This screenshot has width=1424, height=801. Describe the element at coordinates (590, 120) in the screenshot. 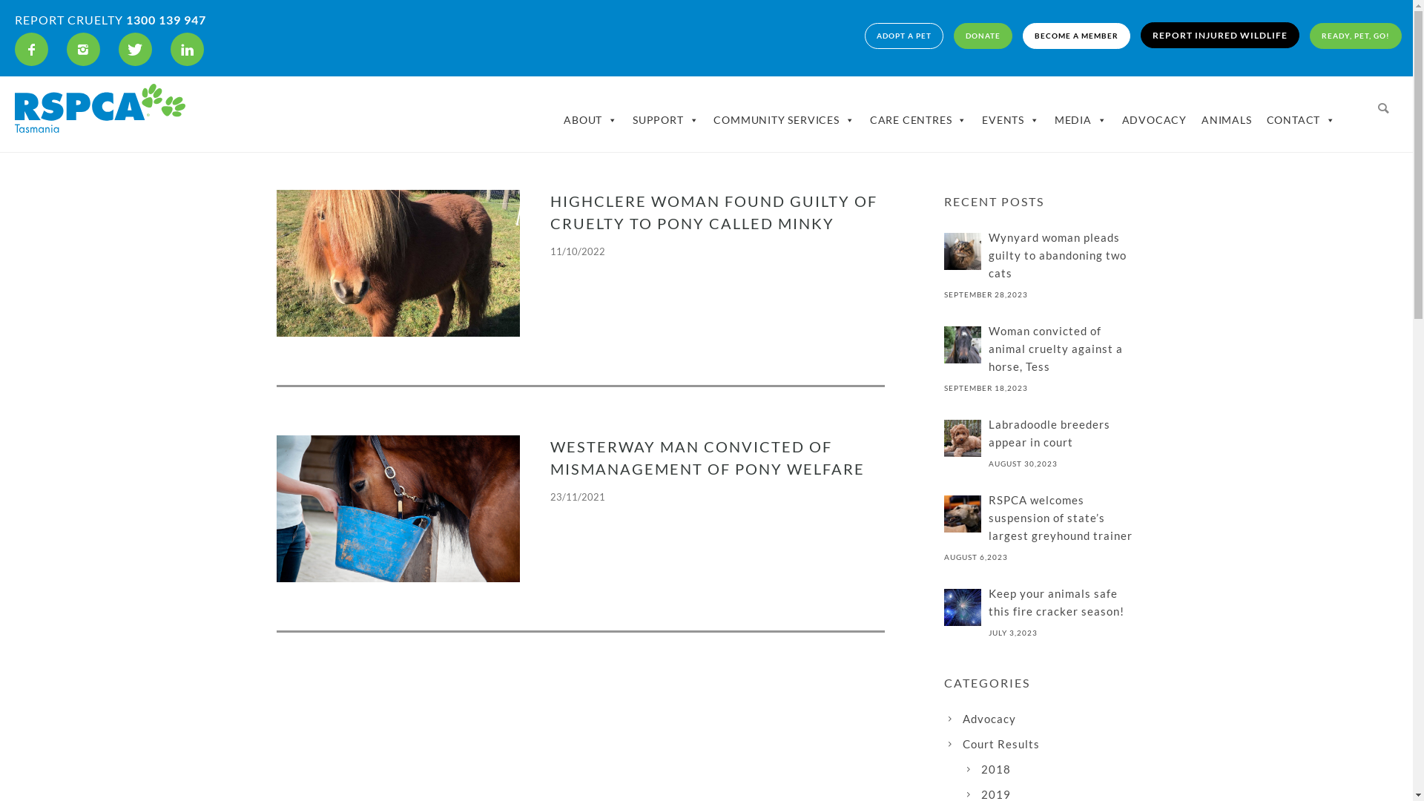

I see `ABOUT` at that location.